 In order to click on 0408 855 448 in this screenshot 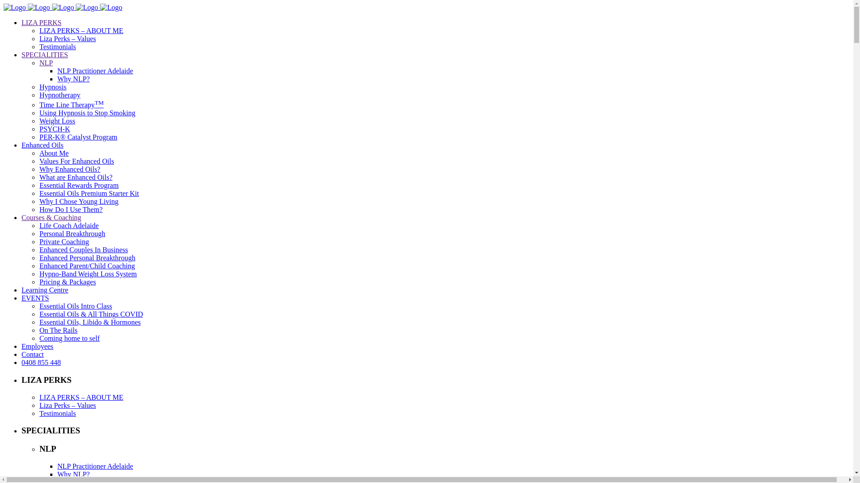, I will do `click(41, 362)`.